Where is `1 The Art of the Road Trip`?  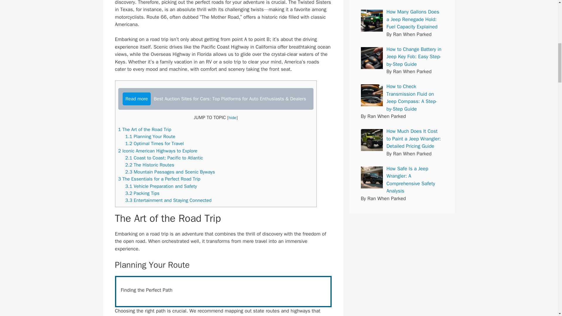 1 The Art of the Road Trip is located at coordinates (145, 129).